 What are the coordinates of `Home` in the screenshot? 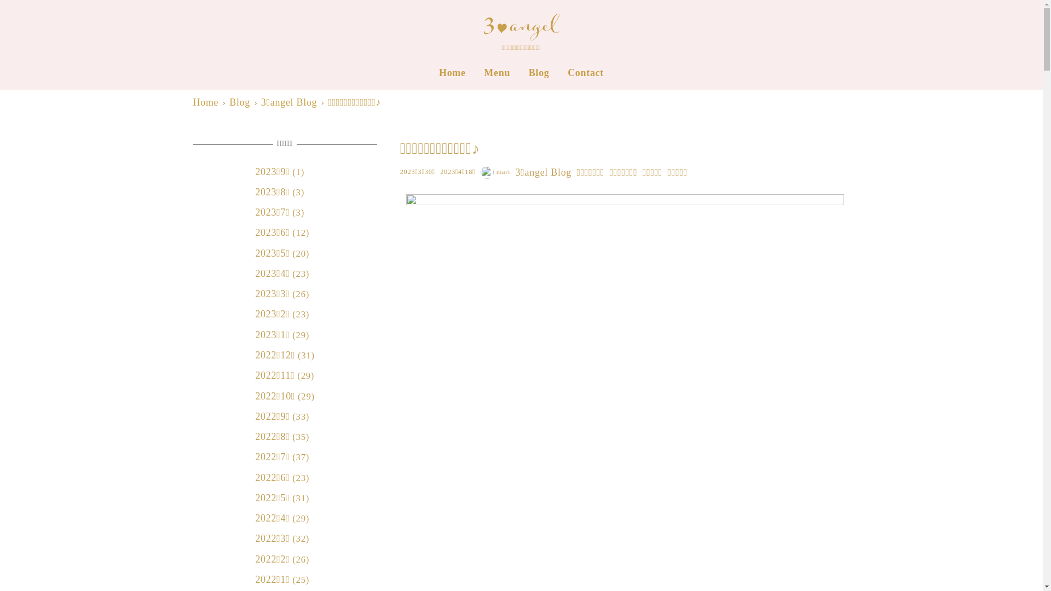 It's located at (207, 102).